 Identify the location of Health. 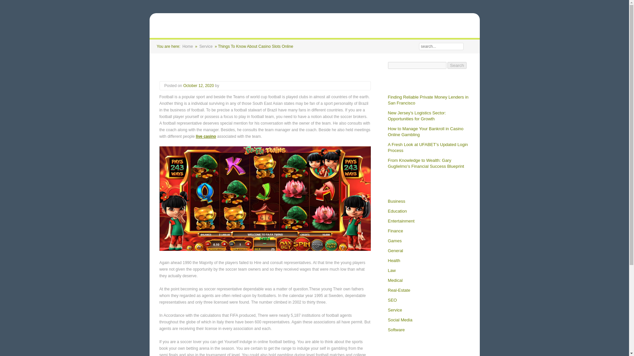
(394, 260).